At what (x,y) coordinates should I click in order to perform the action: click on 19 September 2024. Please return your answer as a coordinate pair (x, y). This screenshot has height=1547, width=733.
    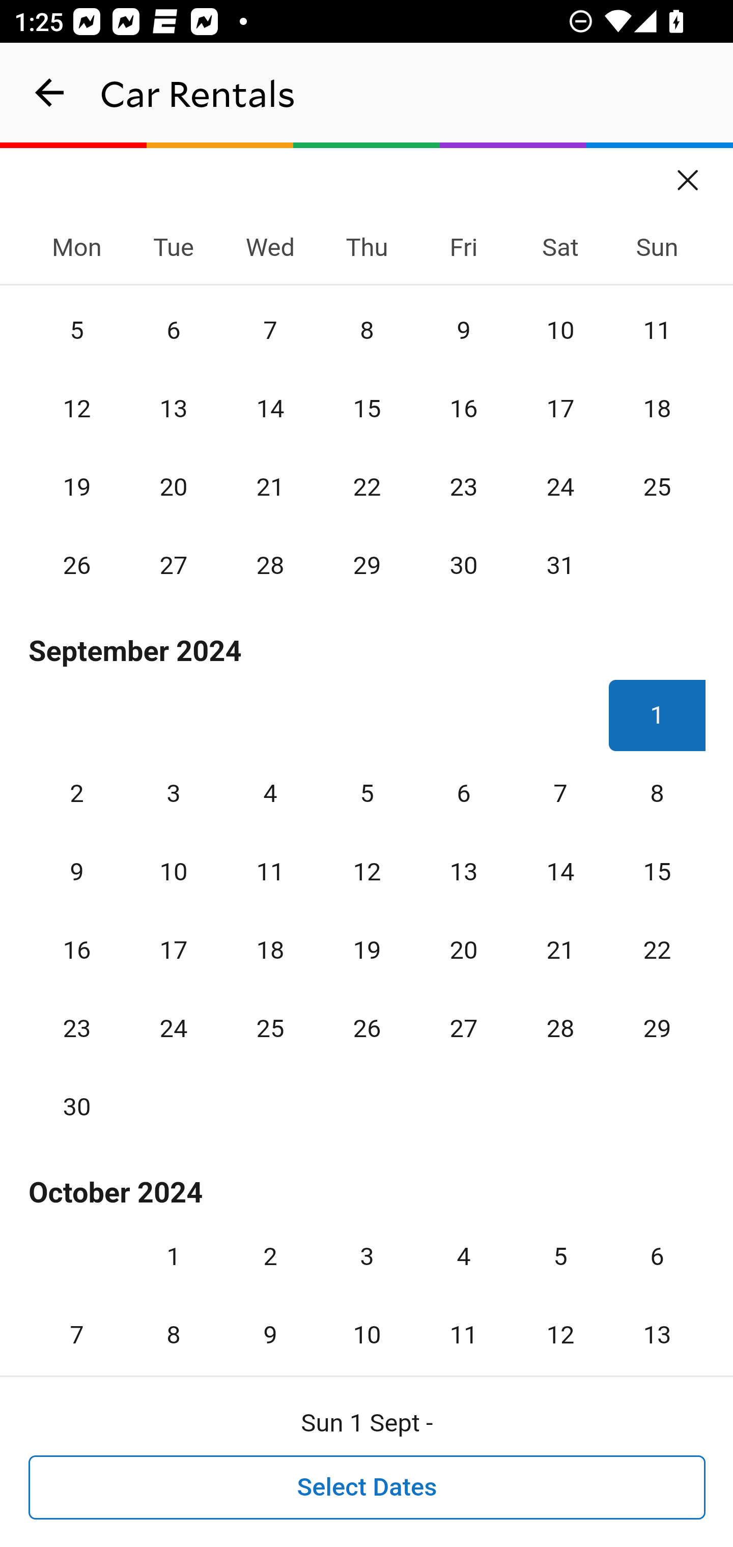
    Looking at the image, I should click on (367, 951).